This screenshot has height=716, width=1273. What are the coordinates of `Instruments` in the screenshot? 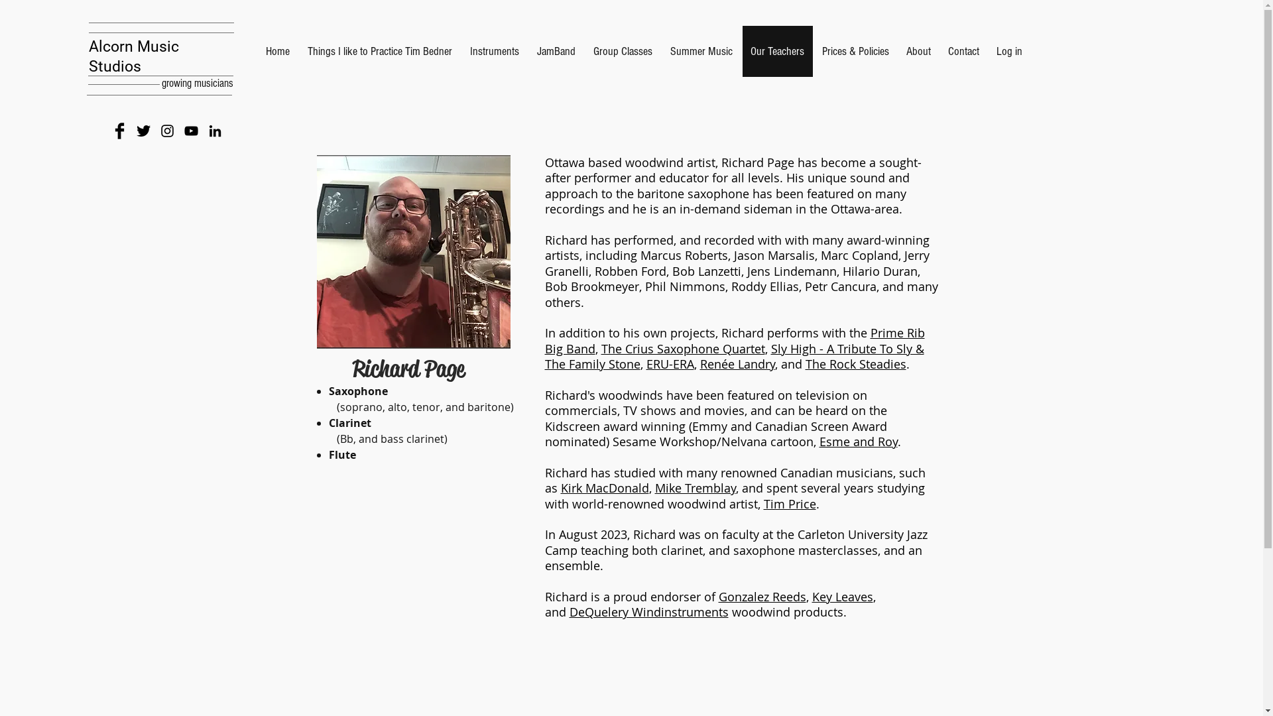 It's located at (495, 51).